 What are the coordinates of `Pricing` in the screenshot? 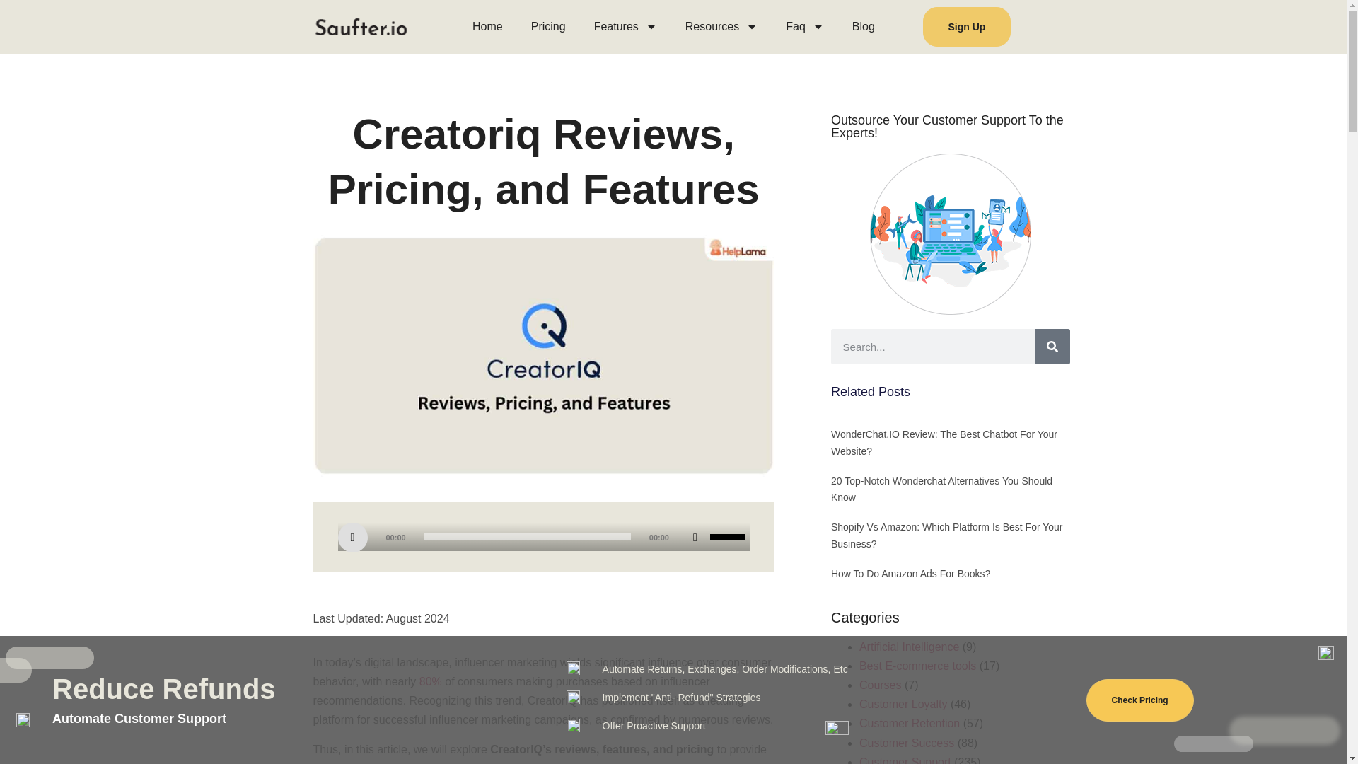 It's located at (548, 26).